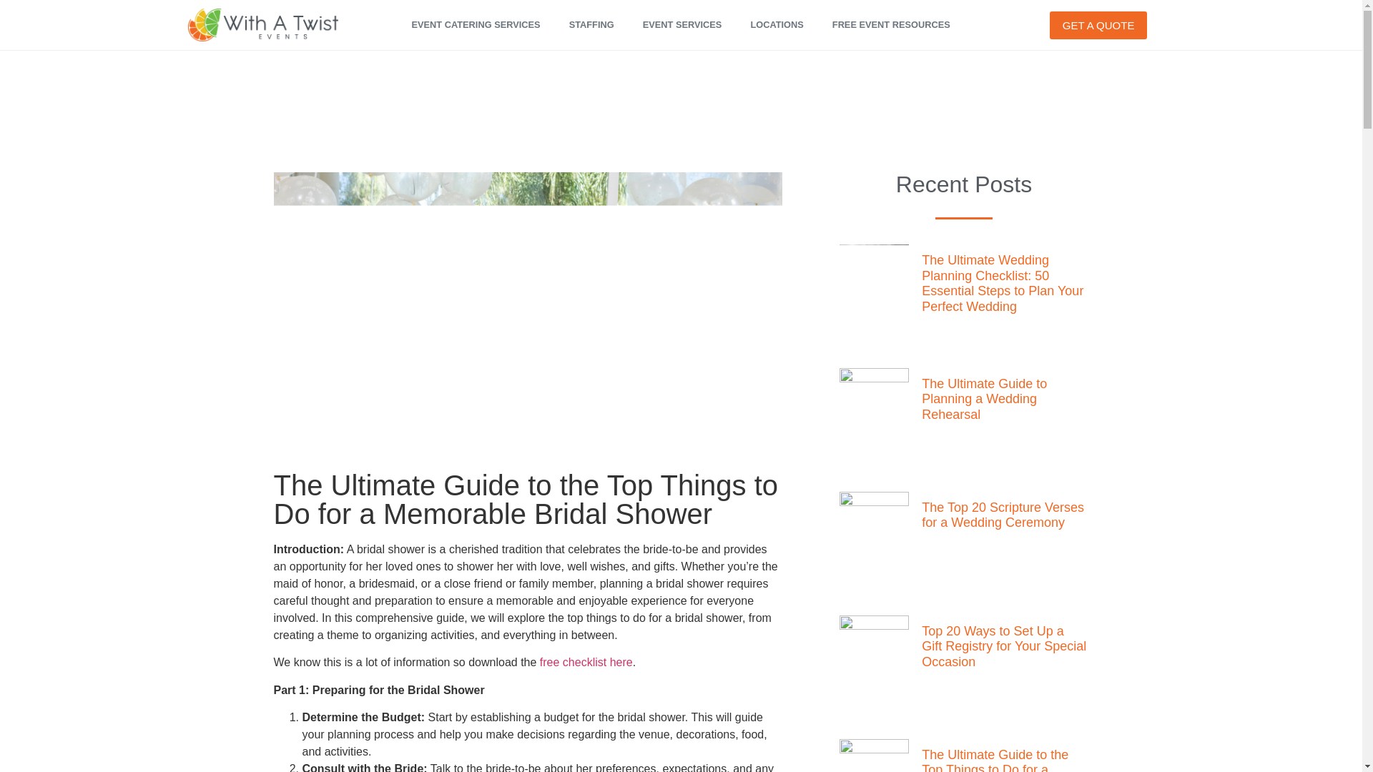 The width and height of the screenshot is (1373, 772). What do you see at coordinates (984, 399) in the screenshot?
I see `The Ultimate Guide to Planning a Wedding Rehearsal` at bounding box center [984, 399].